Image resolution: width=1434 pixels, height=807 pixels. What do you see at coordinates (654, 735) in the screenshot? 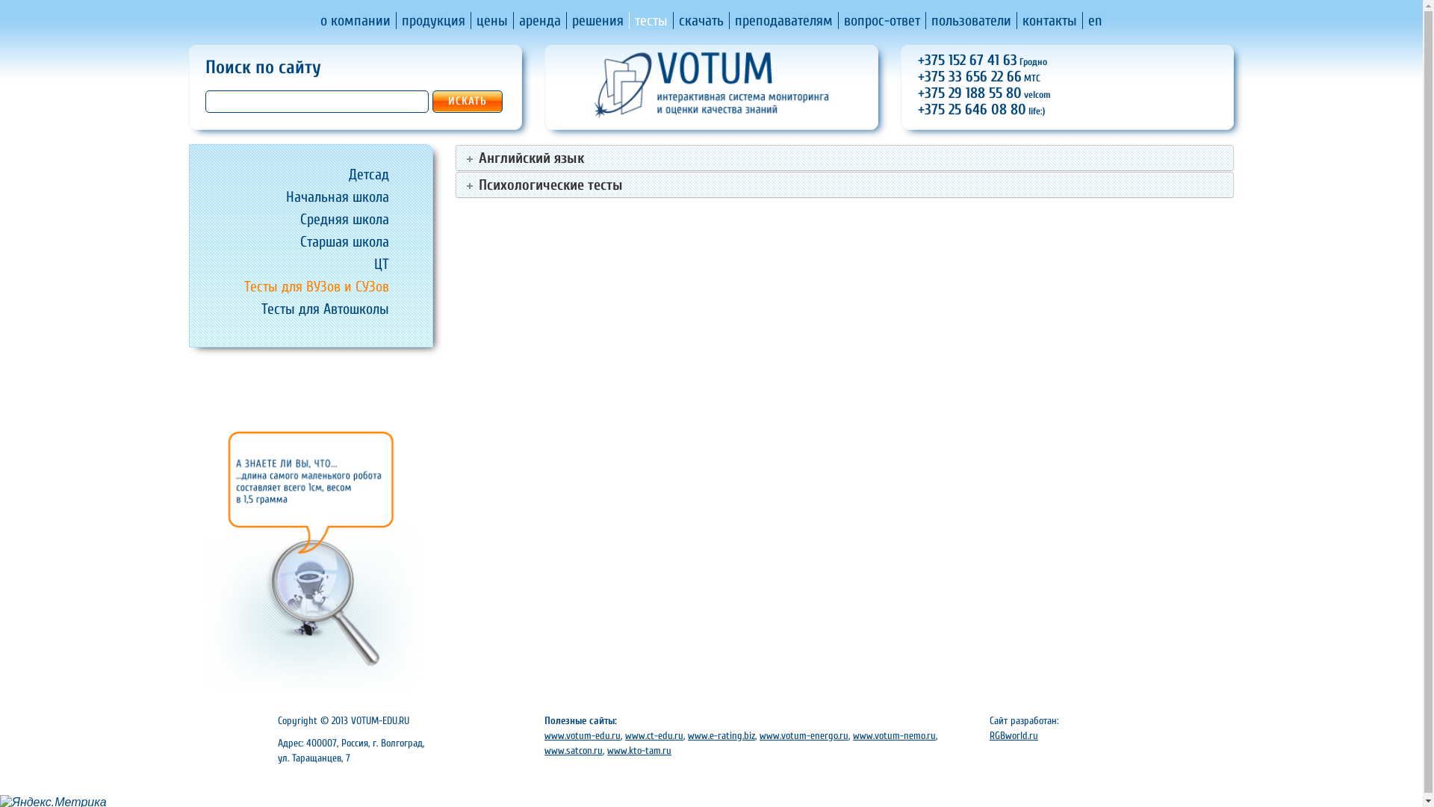
I see `www.ct-edu.ru` at bounding box center [654, 735].